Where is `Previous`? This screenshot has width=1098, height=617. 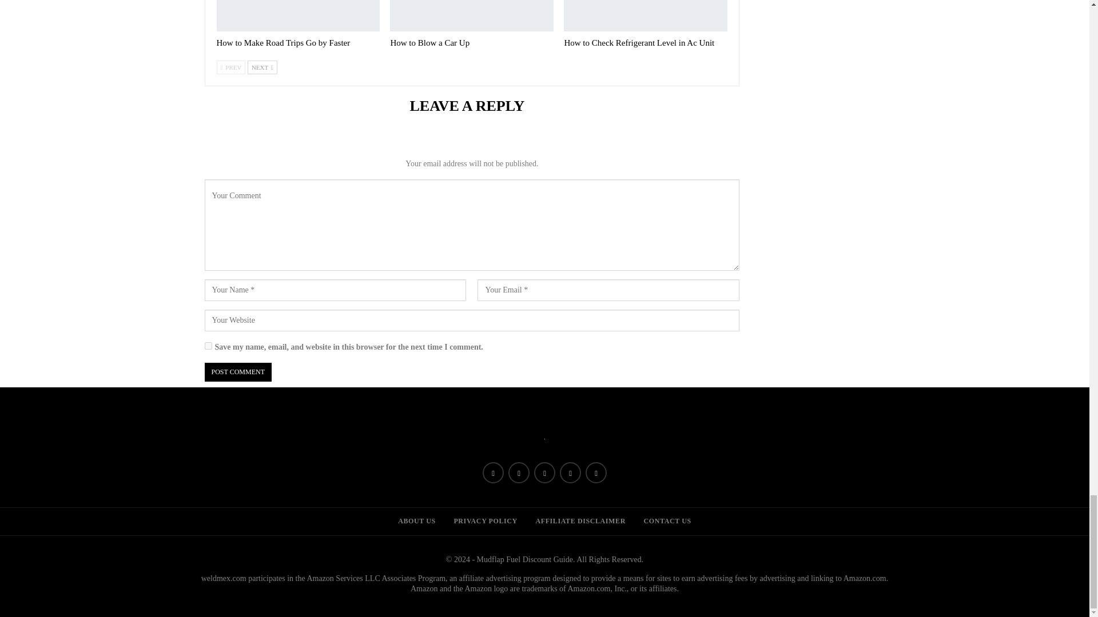
Previous is located at coordinates (230, 67).